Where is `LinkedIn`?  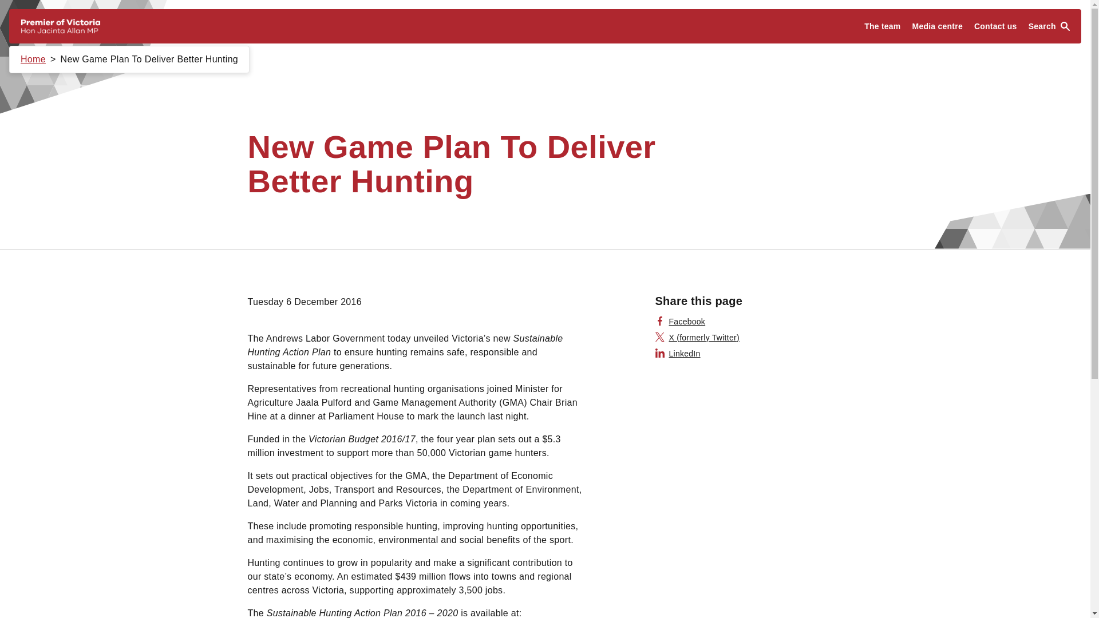
LinkedIn is located at coordinates (678, 354).